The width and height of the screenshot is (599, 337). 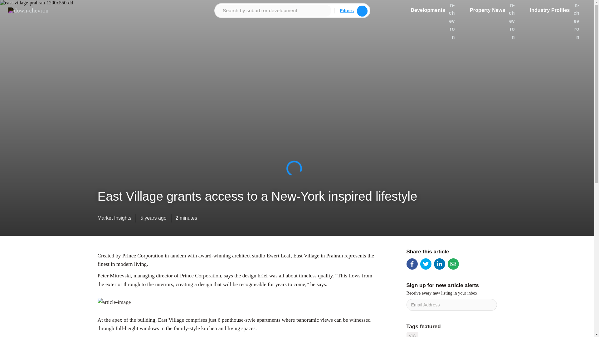 What do you see at coordinates (412, 335) in the screenshot?
I see `VIC` at bounding box center [412, 335].